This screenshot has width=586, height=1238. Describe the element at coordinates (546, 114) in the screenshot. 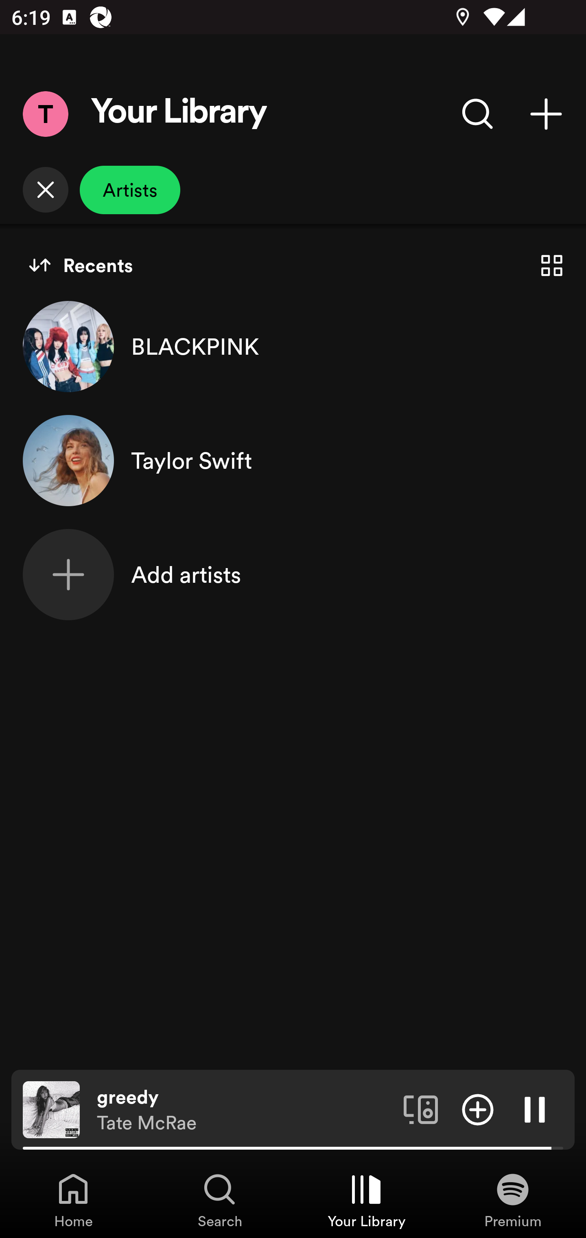

I see `Create playlist` at that location.